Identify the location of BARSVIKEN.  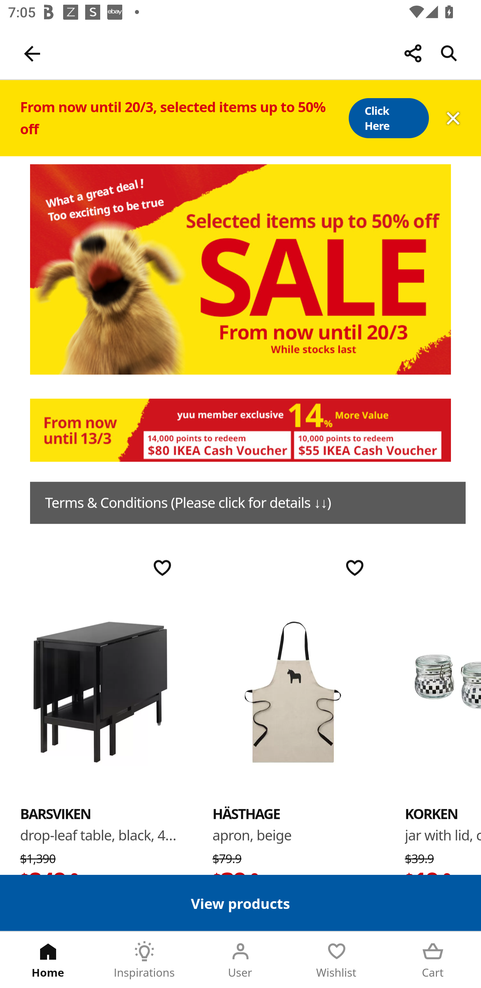
(55, 813).